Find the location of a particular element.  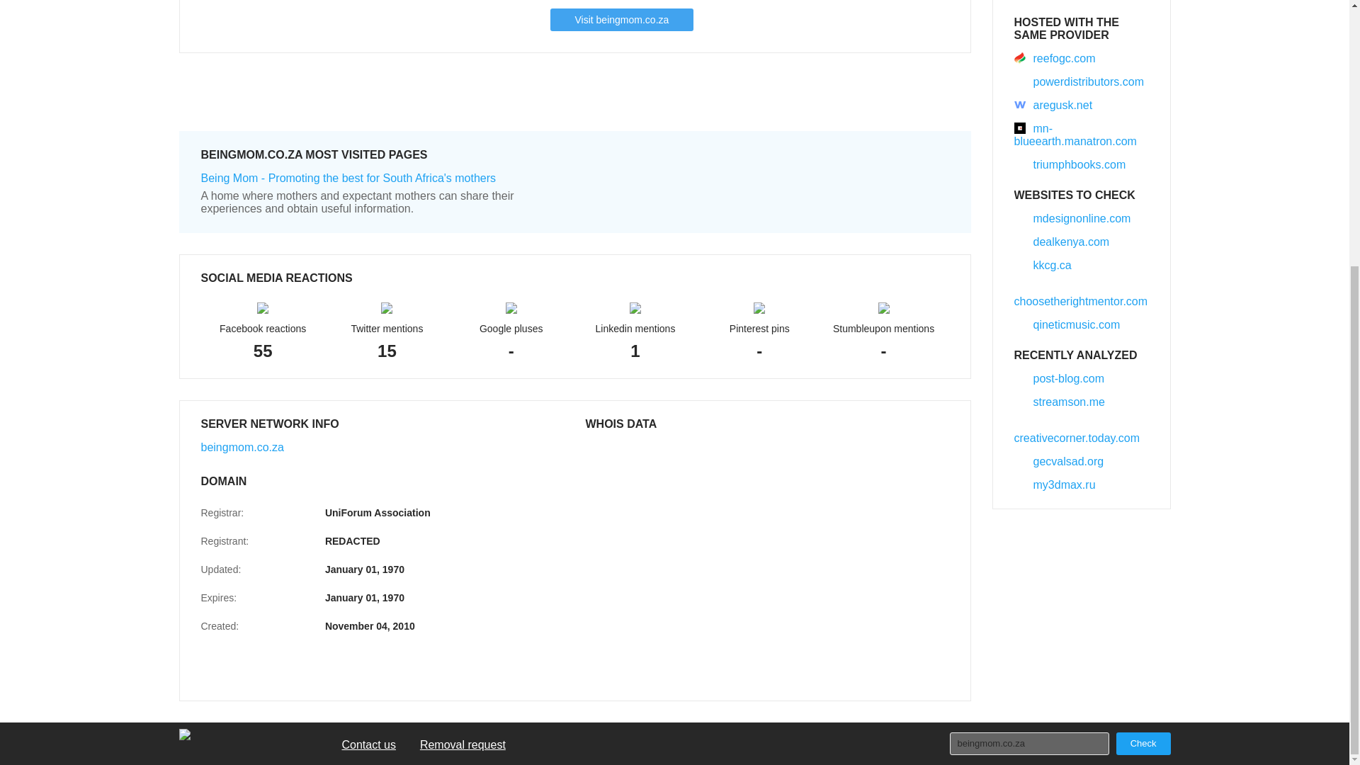

Contact us is located at coordinates (368, 745).